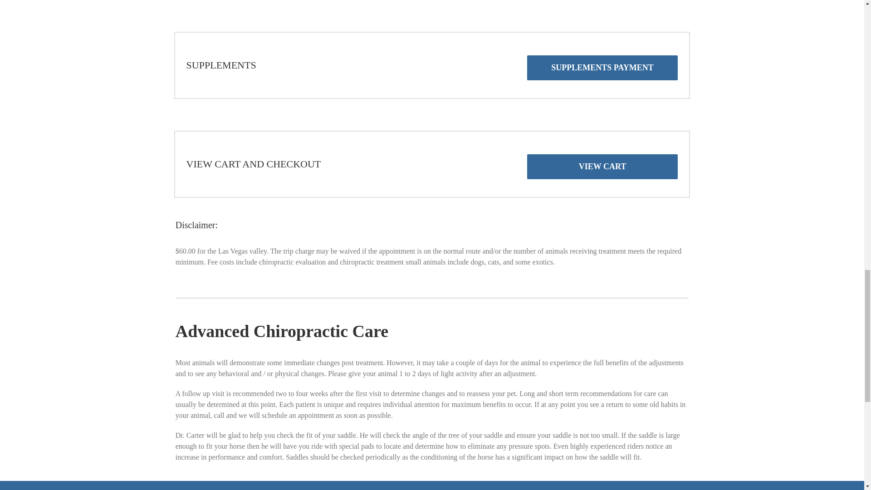  I want to click on View Cart, so click(602, 167).